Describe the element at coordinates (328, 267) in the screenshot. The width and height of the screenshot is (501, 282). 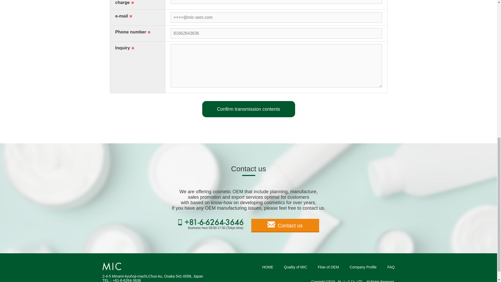
I see `Flow of OEM` at that location.